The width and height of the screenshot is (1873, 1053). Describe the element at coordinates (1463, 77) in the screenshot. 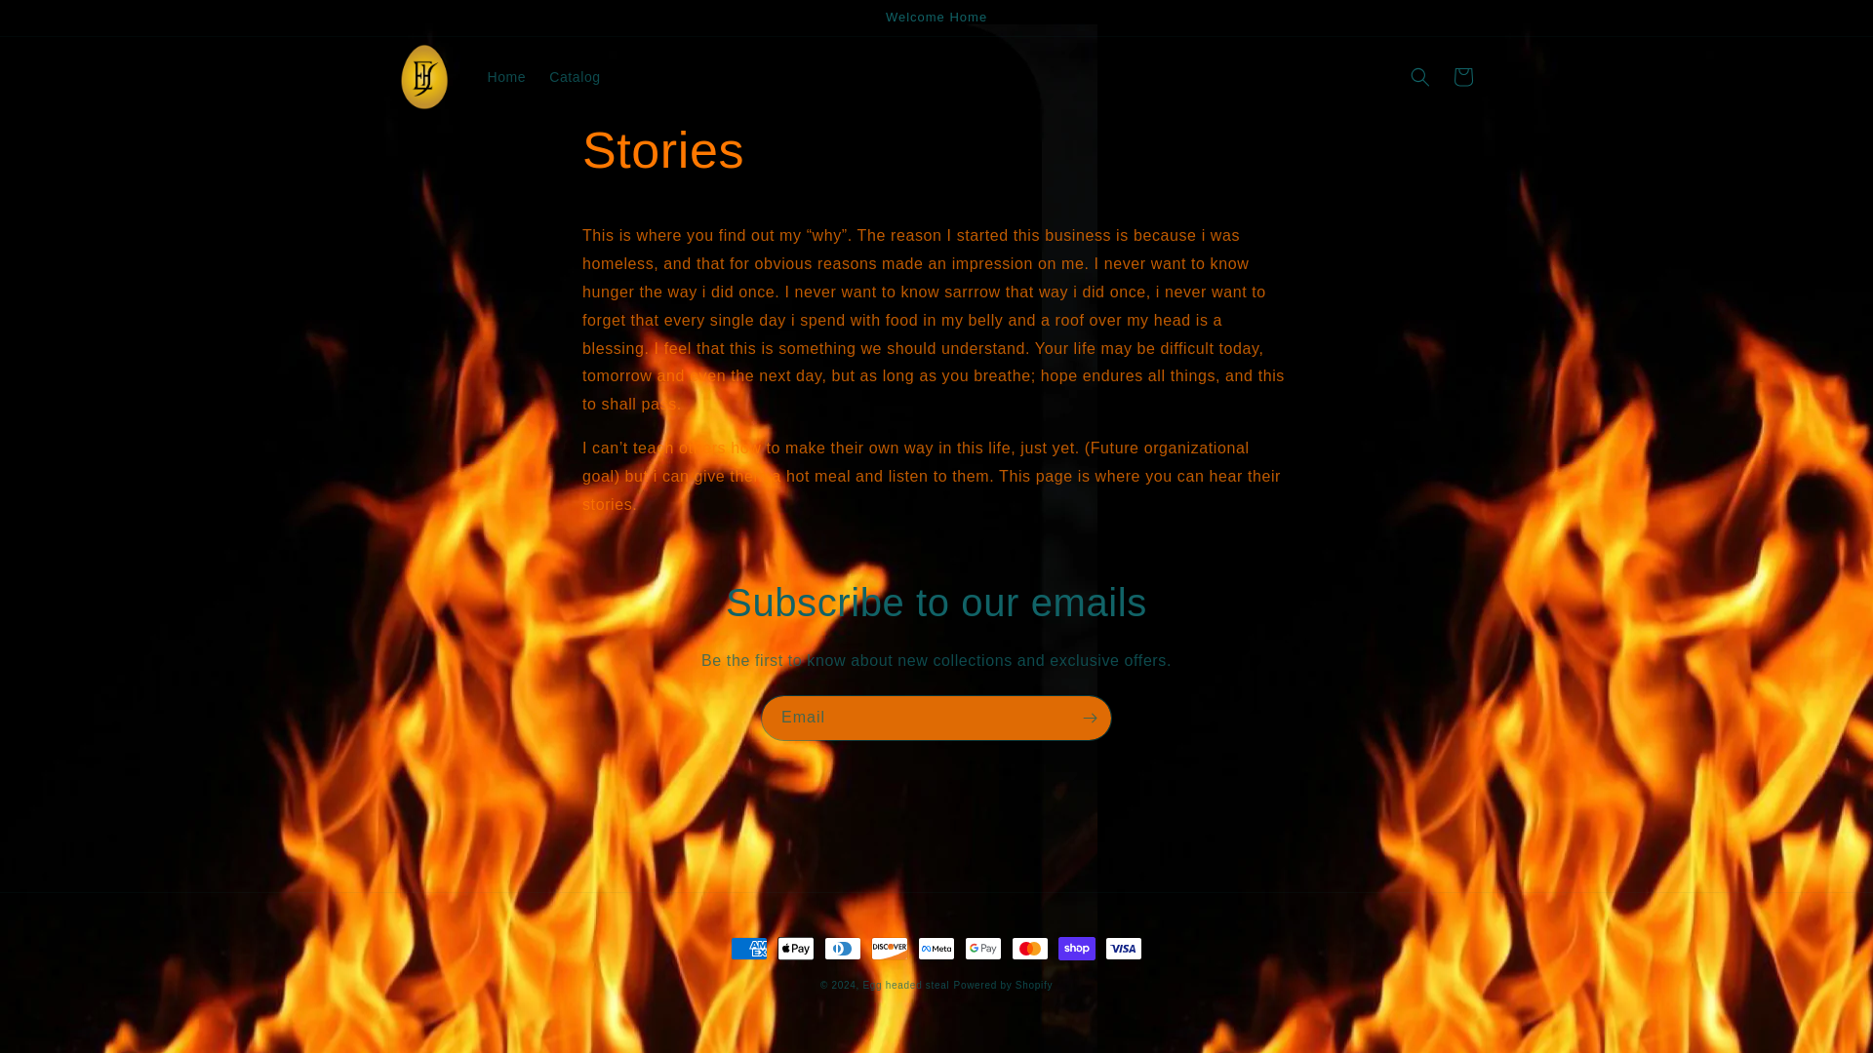

I see `Cart` at that location.